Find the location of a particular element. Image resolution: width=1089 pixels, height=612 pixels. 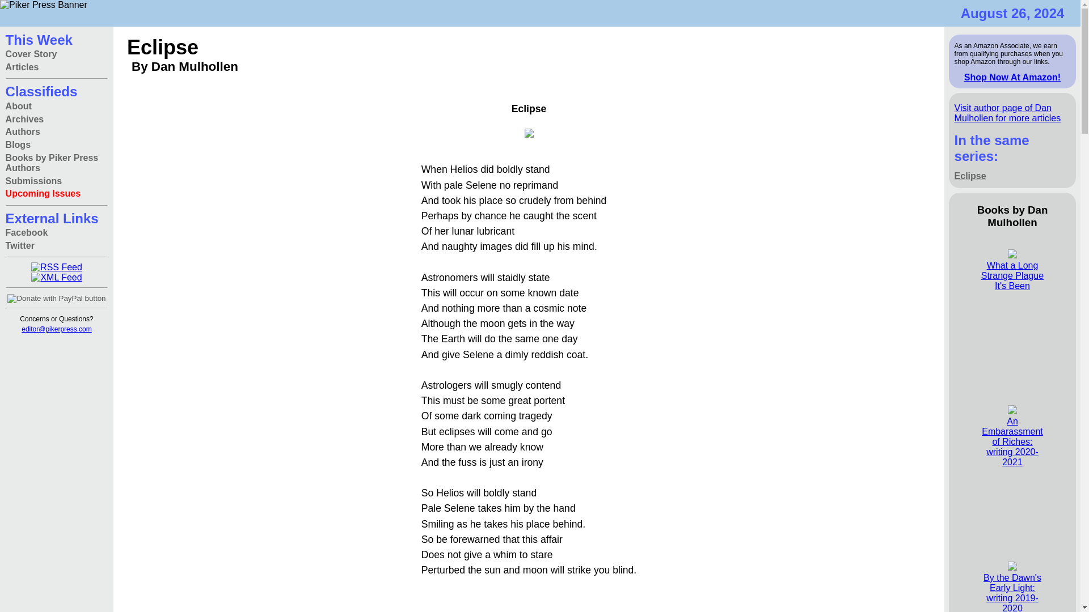

Books by Piker Press Authors is located at coordinates (57, 162).